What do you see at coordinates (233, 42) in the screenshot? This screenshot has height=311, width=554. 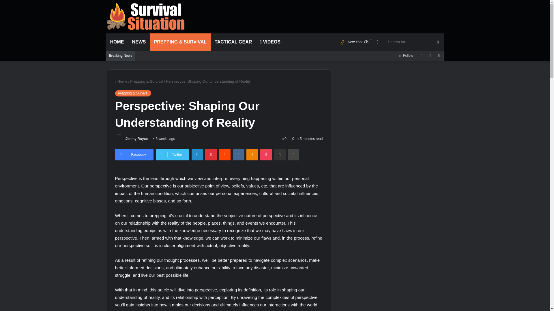 I see `TACTICAL GEAR` at bounding box center [233, 42].